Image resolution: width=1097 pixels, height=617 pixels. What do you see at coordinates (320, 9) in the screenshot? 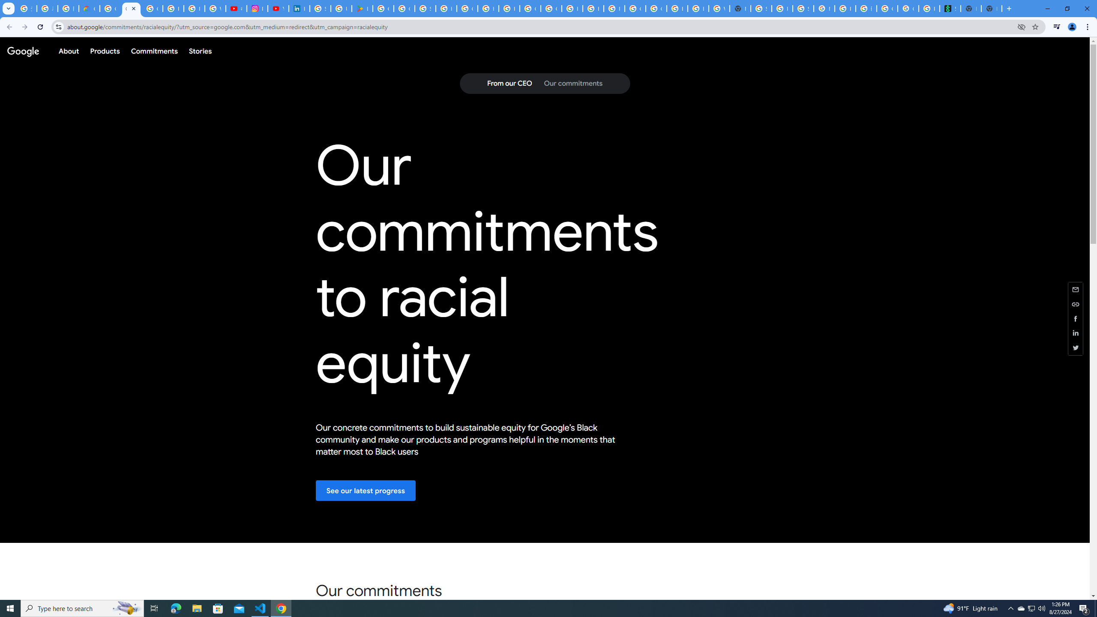
I see `Sign in - Google Accounts` at bounding box center [320, 9].